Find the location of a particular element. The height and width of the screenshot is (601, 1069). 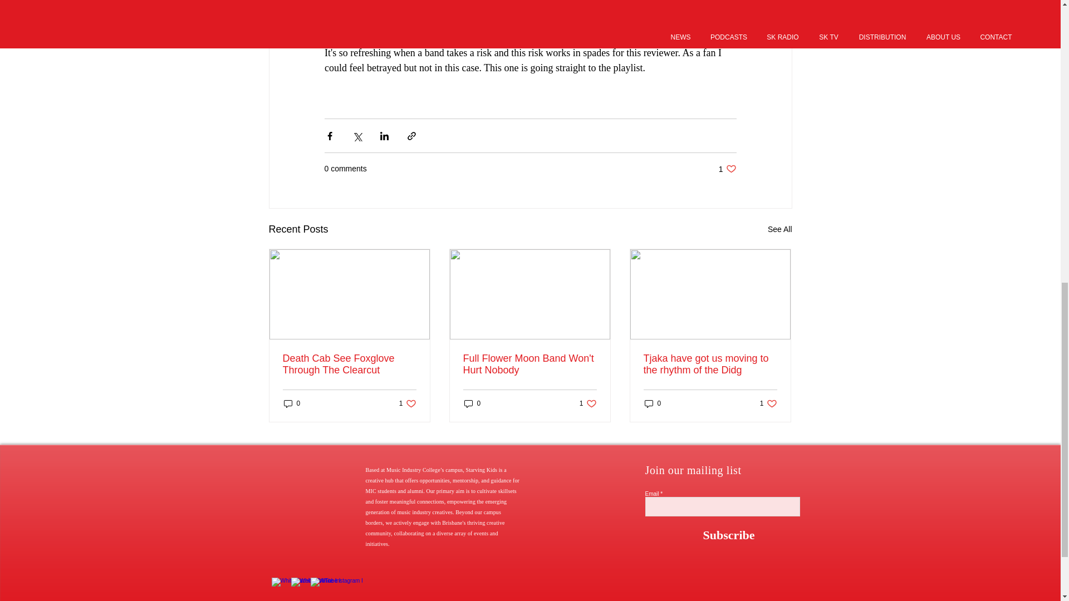

0 is located at coordinates (292, 404).